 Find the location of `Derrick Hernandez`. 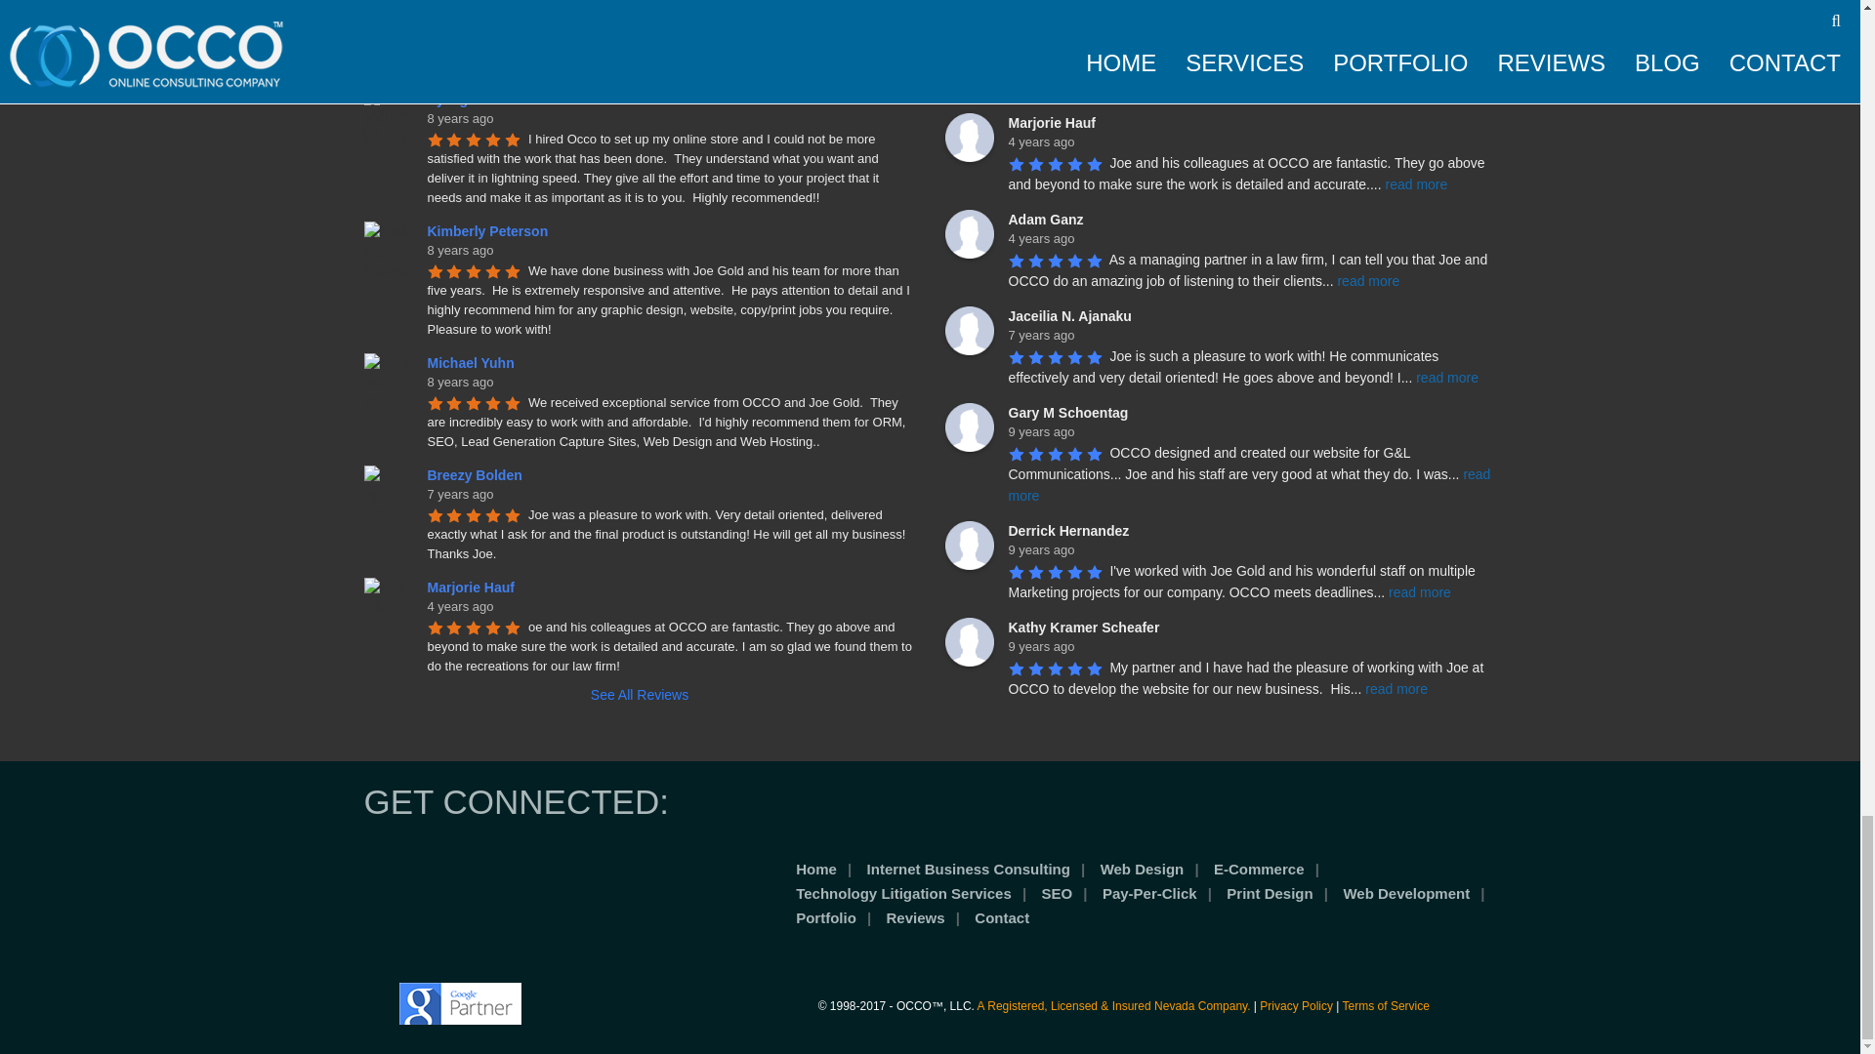

Derrick Hernandez is located at coordinates (969, 545).